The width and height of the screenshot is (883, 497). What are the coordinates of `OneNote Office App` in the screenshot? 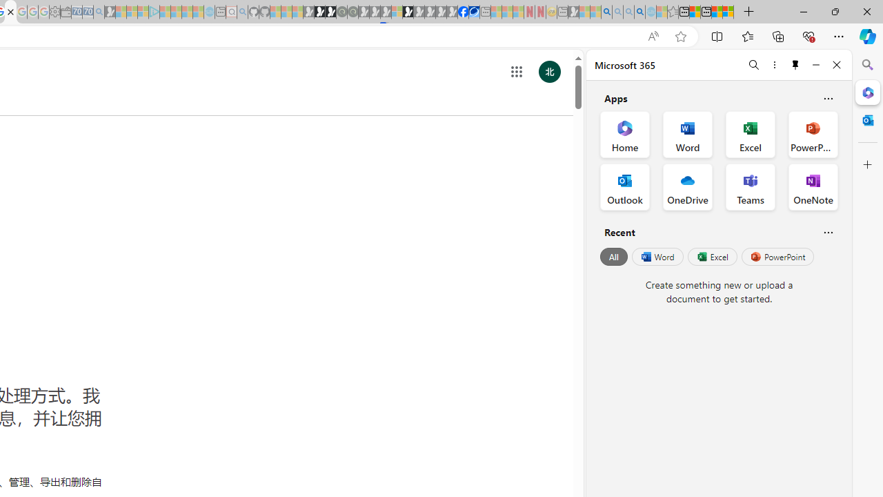 It's located at (813, 186).